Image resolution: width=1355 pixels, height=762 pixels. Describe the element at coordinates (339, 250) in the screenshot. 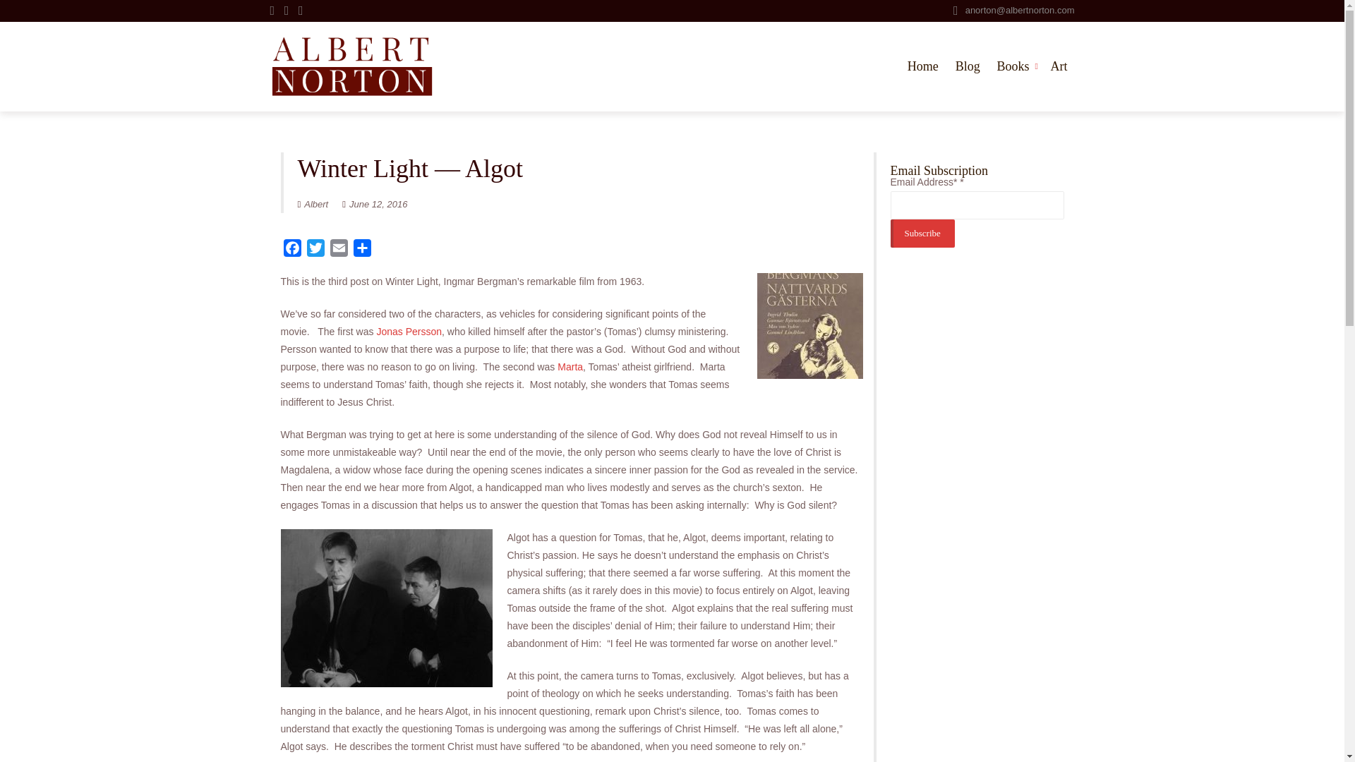

I see `Email` at that location.